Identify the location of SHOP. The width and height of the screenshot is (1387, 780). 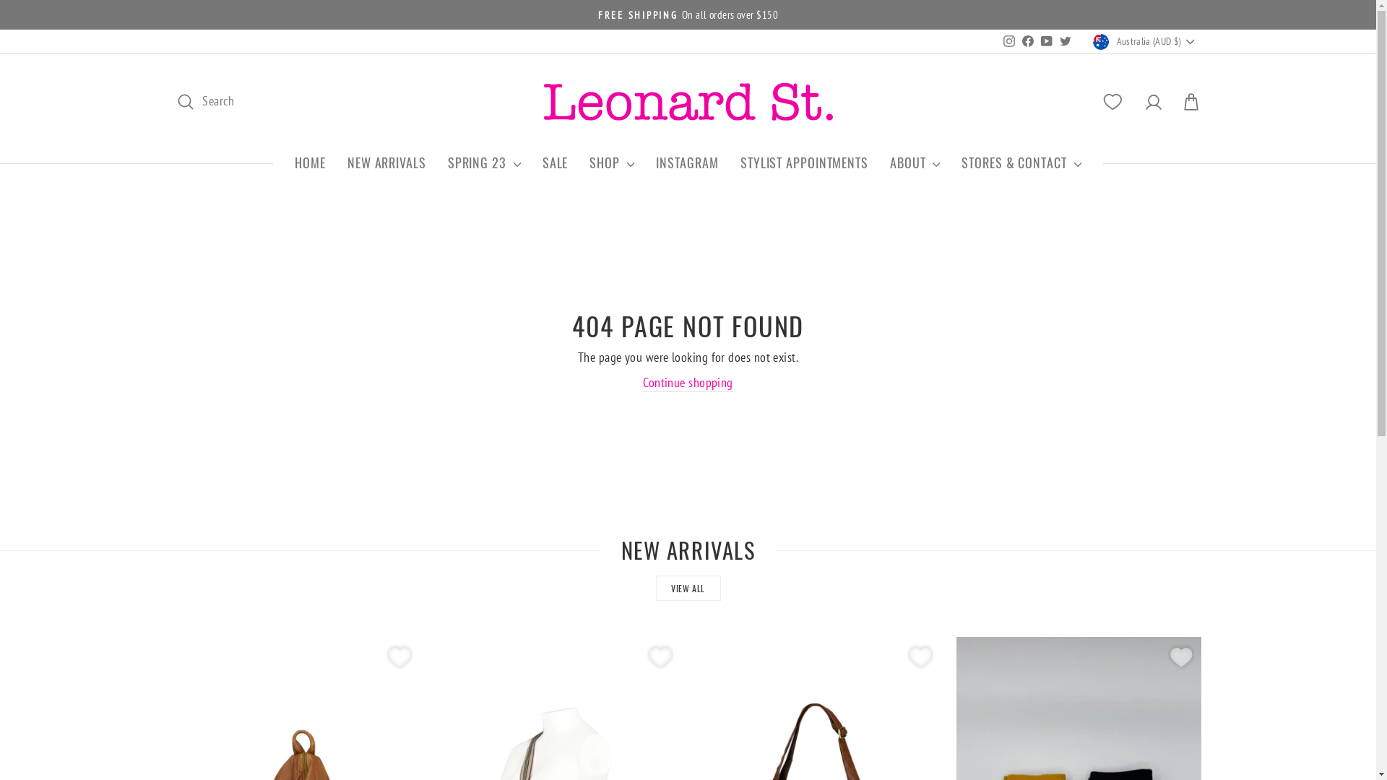
(612, 163).